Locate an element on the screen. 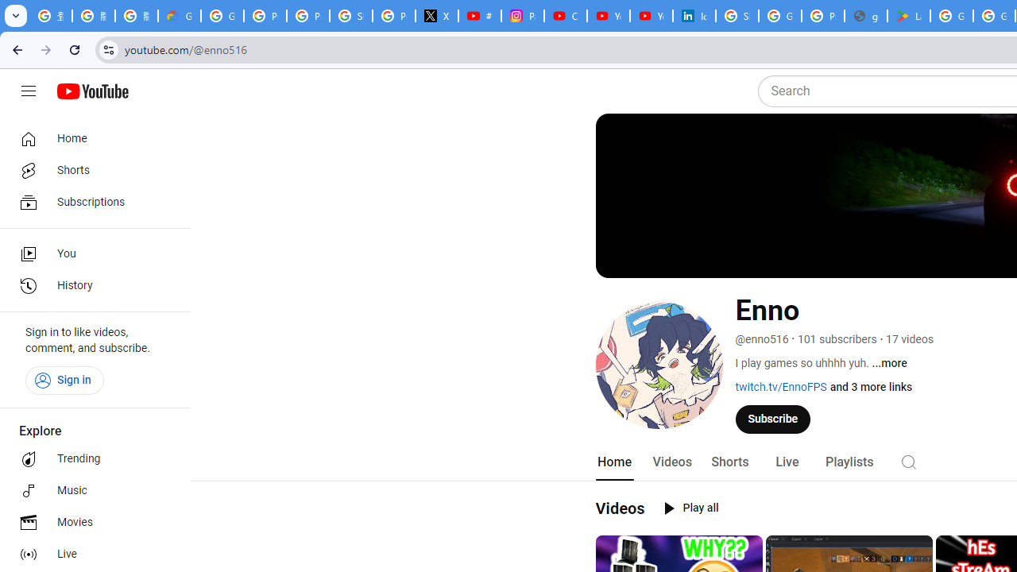  Trending is located at coordinates (91, 459).